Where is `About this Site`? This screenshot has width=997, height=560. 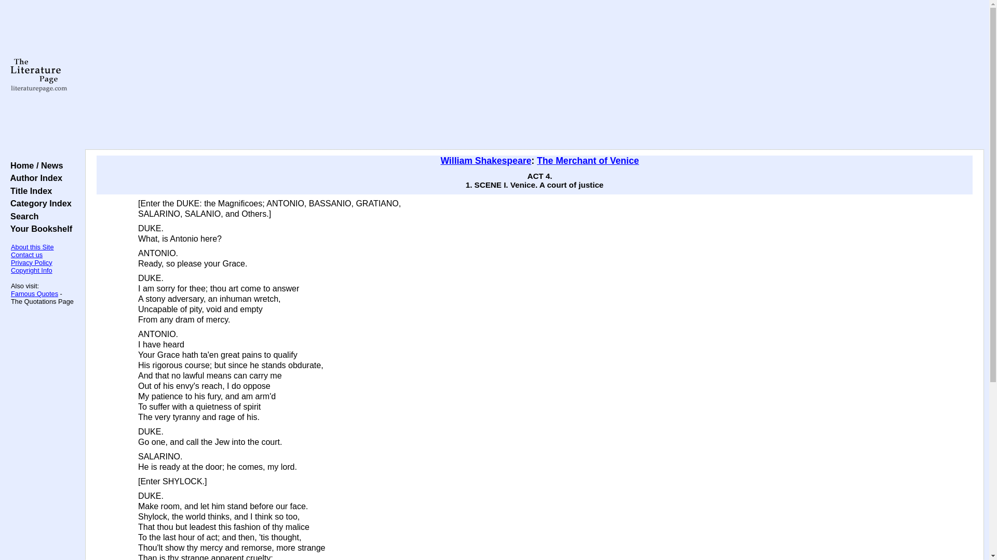 About this Site is located at coordinates (32, 247).